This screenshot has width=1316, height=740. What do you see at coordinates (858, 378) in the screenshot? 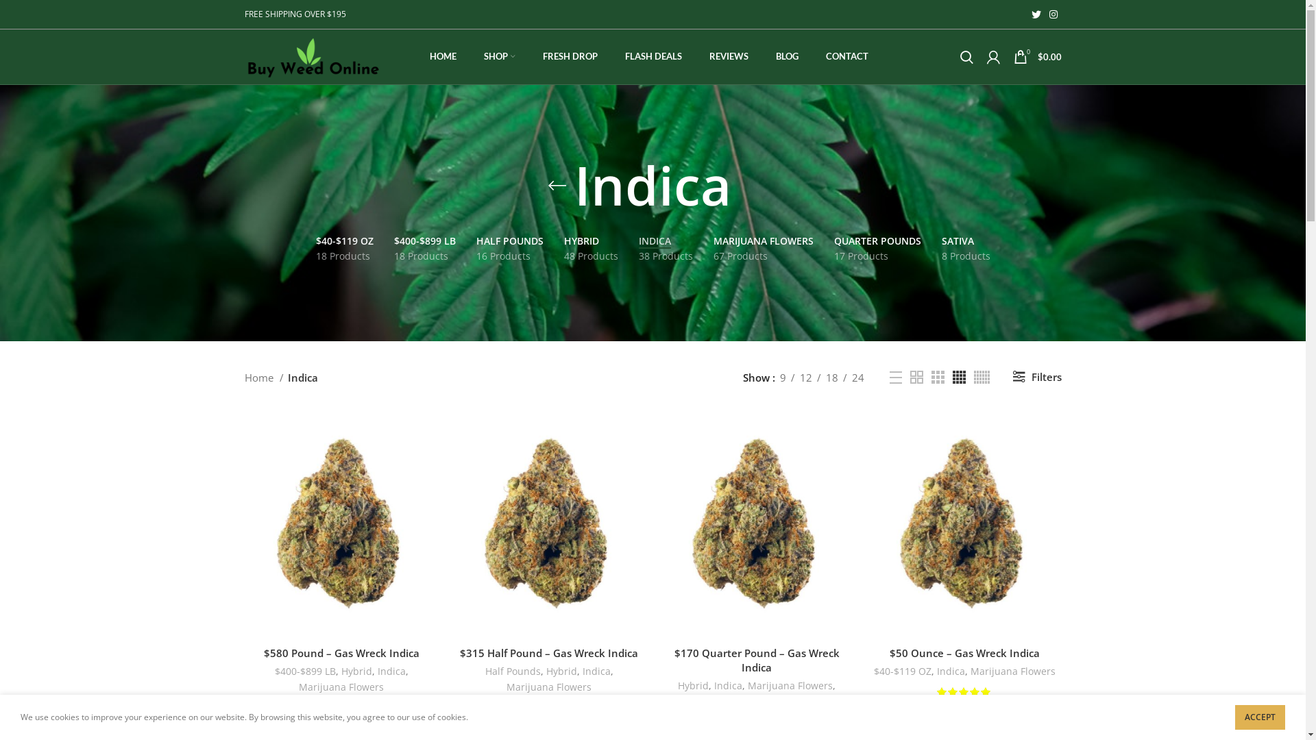
I see `24` at bounding box center [858, 378].